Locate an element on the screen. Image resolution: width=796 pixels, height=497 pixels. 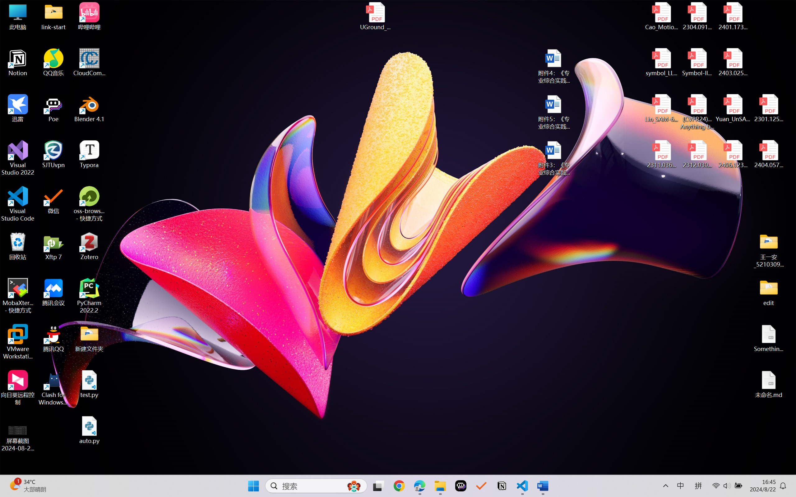
PyCharm 2022.2 is located at coordinates (90, 296).